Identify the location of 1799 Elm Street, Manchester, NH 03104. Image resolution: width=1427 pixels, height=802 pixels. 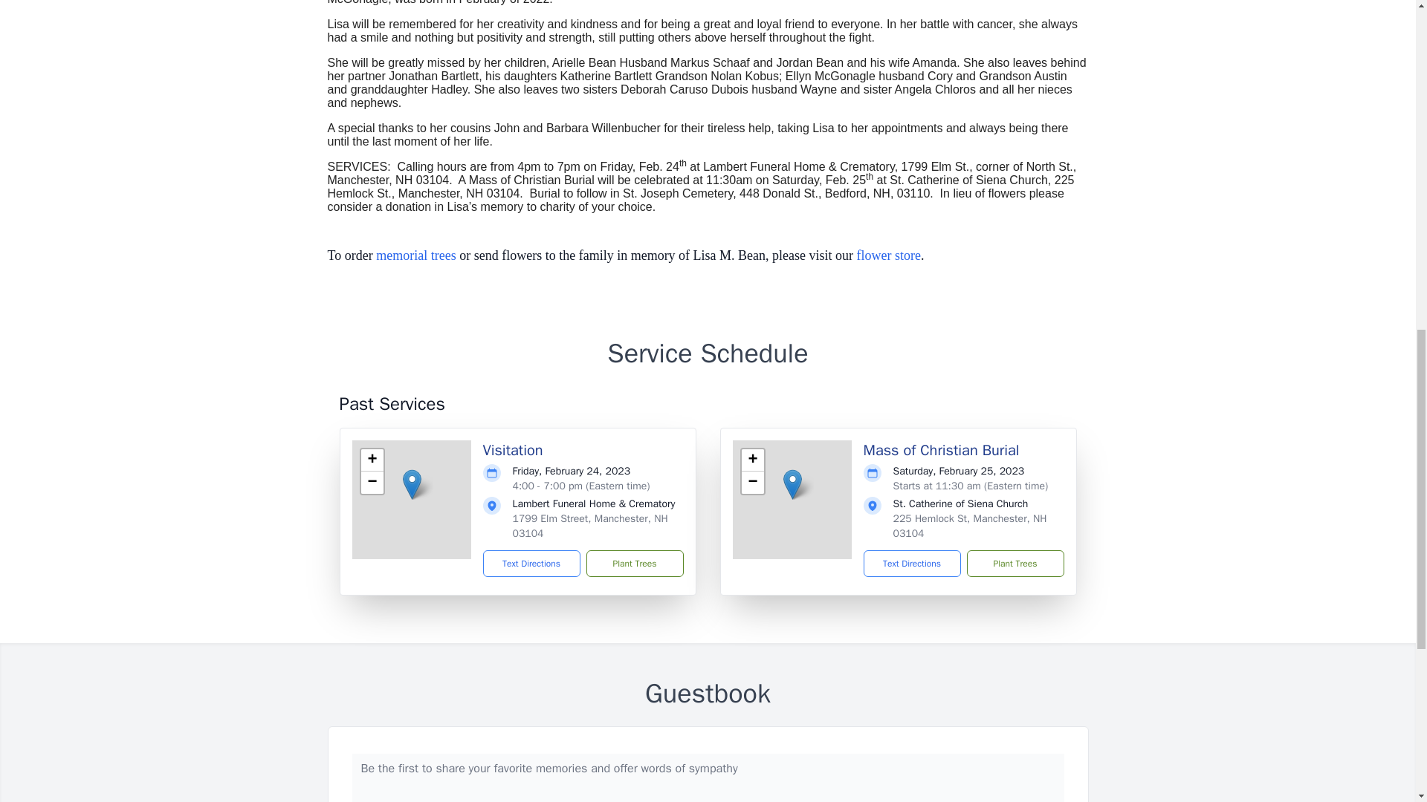
(590, 526).